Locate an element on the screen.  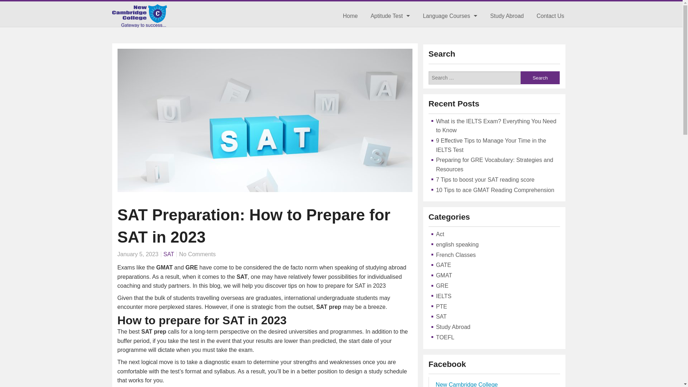
PTE Coaching is located at coordinates (450, 64).